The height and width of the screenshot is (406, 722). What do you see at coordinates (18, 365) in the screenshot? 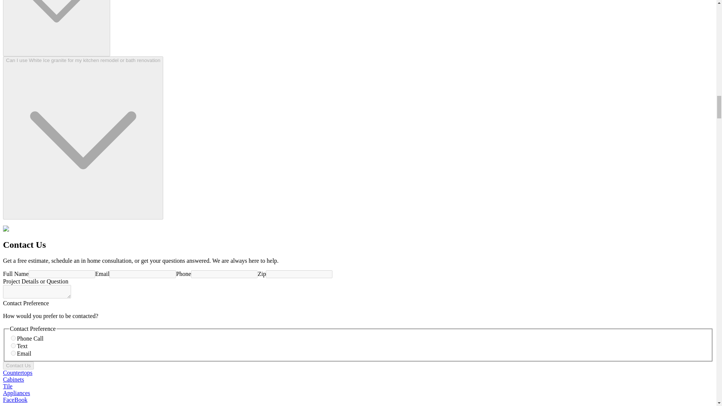
I see `Contact Us` at bounding box center [18, 365].